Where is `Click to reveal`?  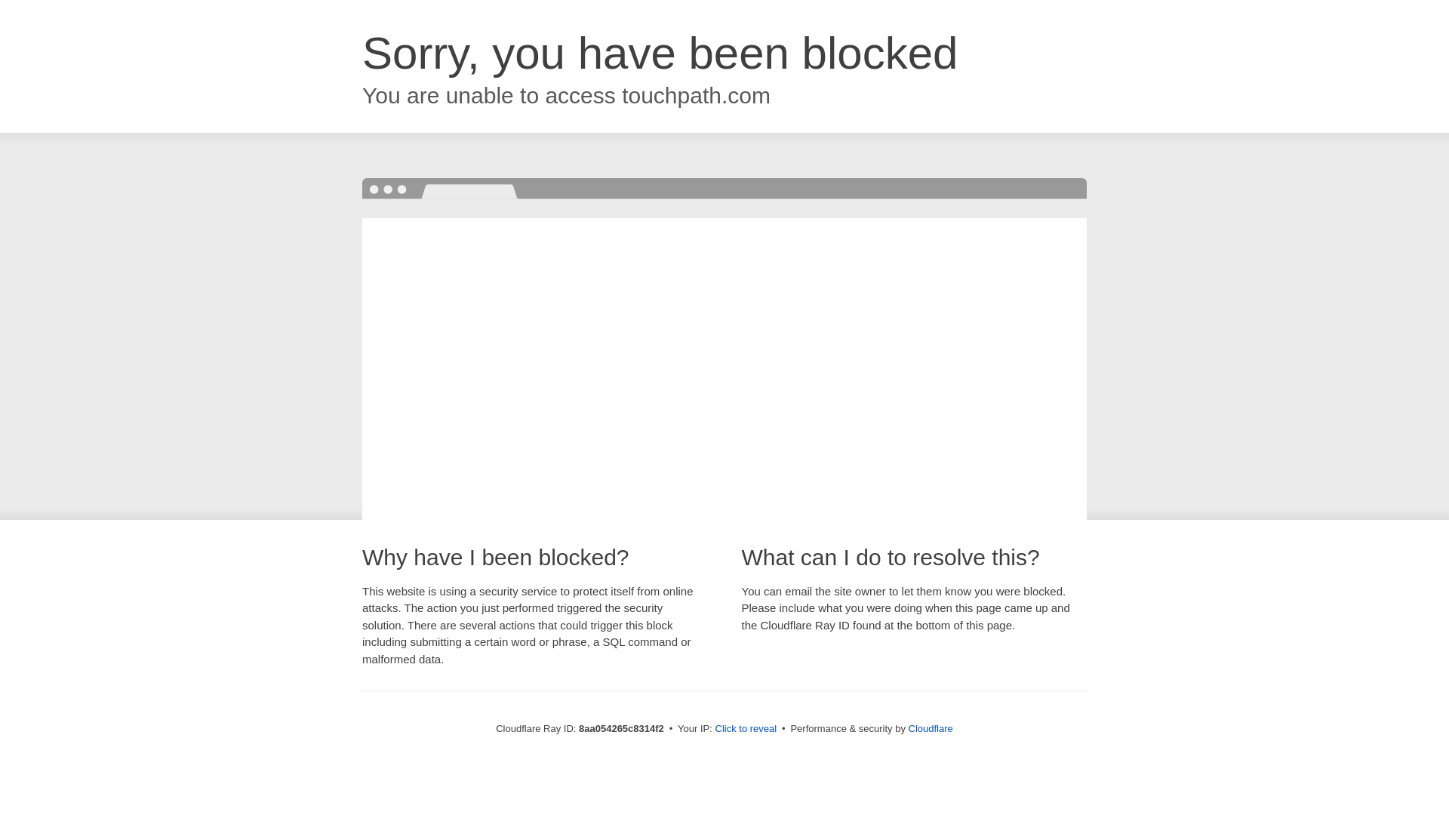 Click to reveal is located at coordinates (746, 729).